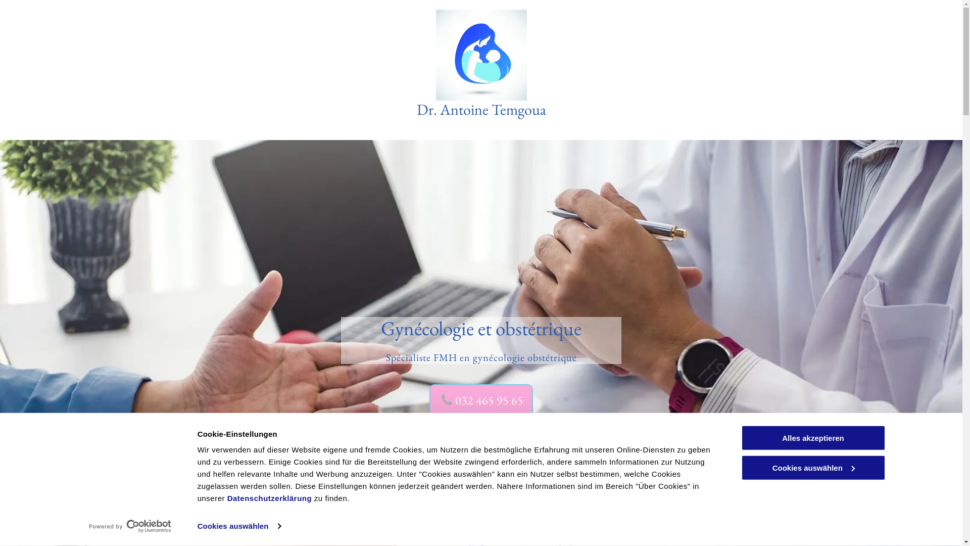 The width and height of the screenshot is (970, 546). I want to click on Alles akzeptieren, so click(813, 438).